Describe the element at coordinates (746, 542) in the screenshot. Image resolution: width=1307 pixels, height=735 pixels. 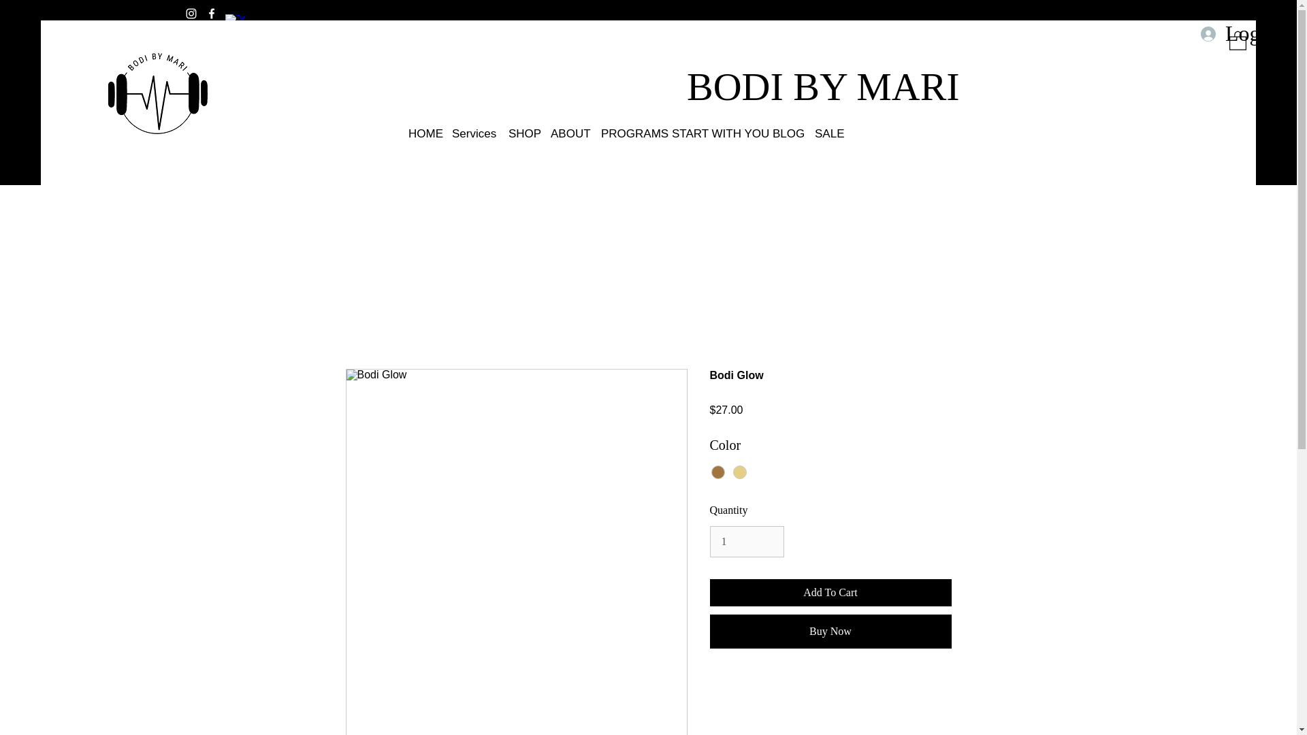
I see `1` at that location.